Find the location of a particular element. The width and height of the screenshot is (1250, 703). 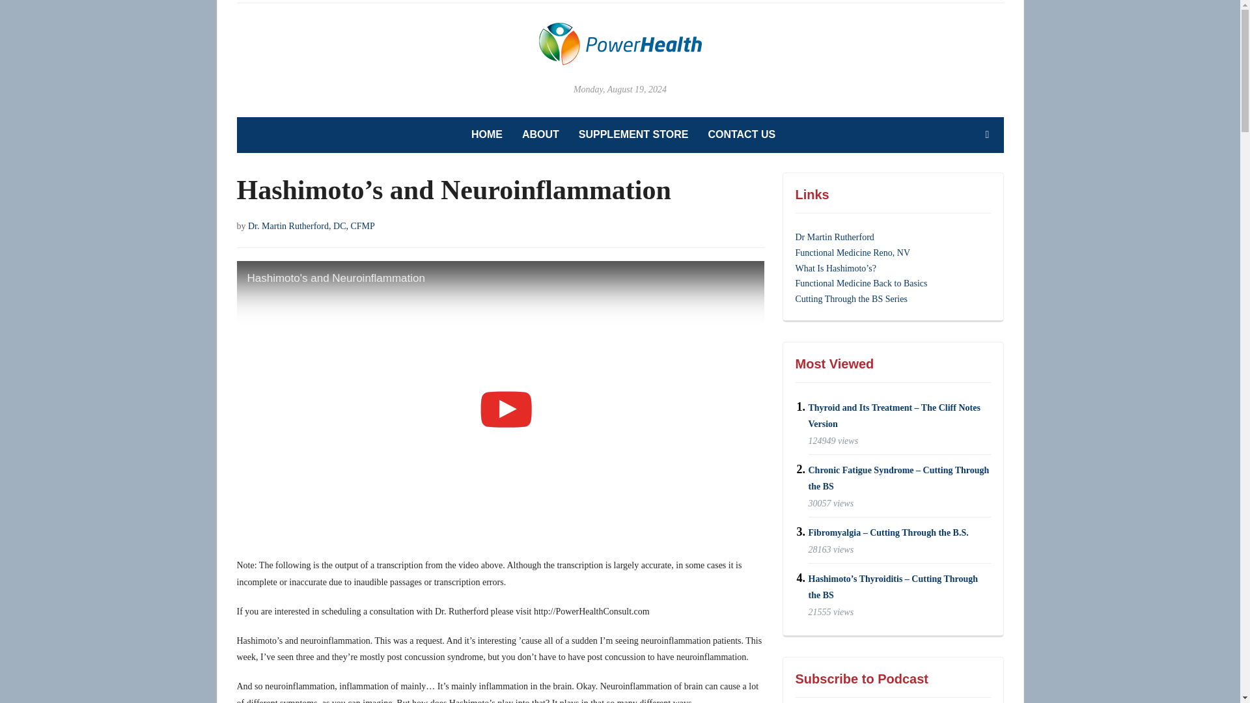

Functional Medicine Reno, NV is located at coordinates (853, 253).